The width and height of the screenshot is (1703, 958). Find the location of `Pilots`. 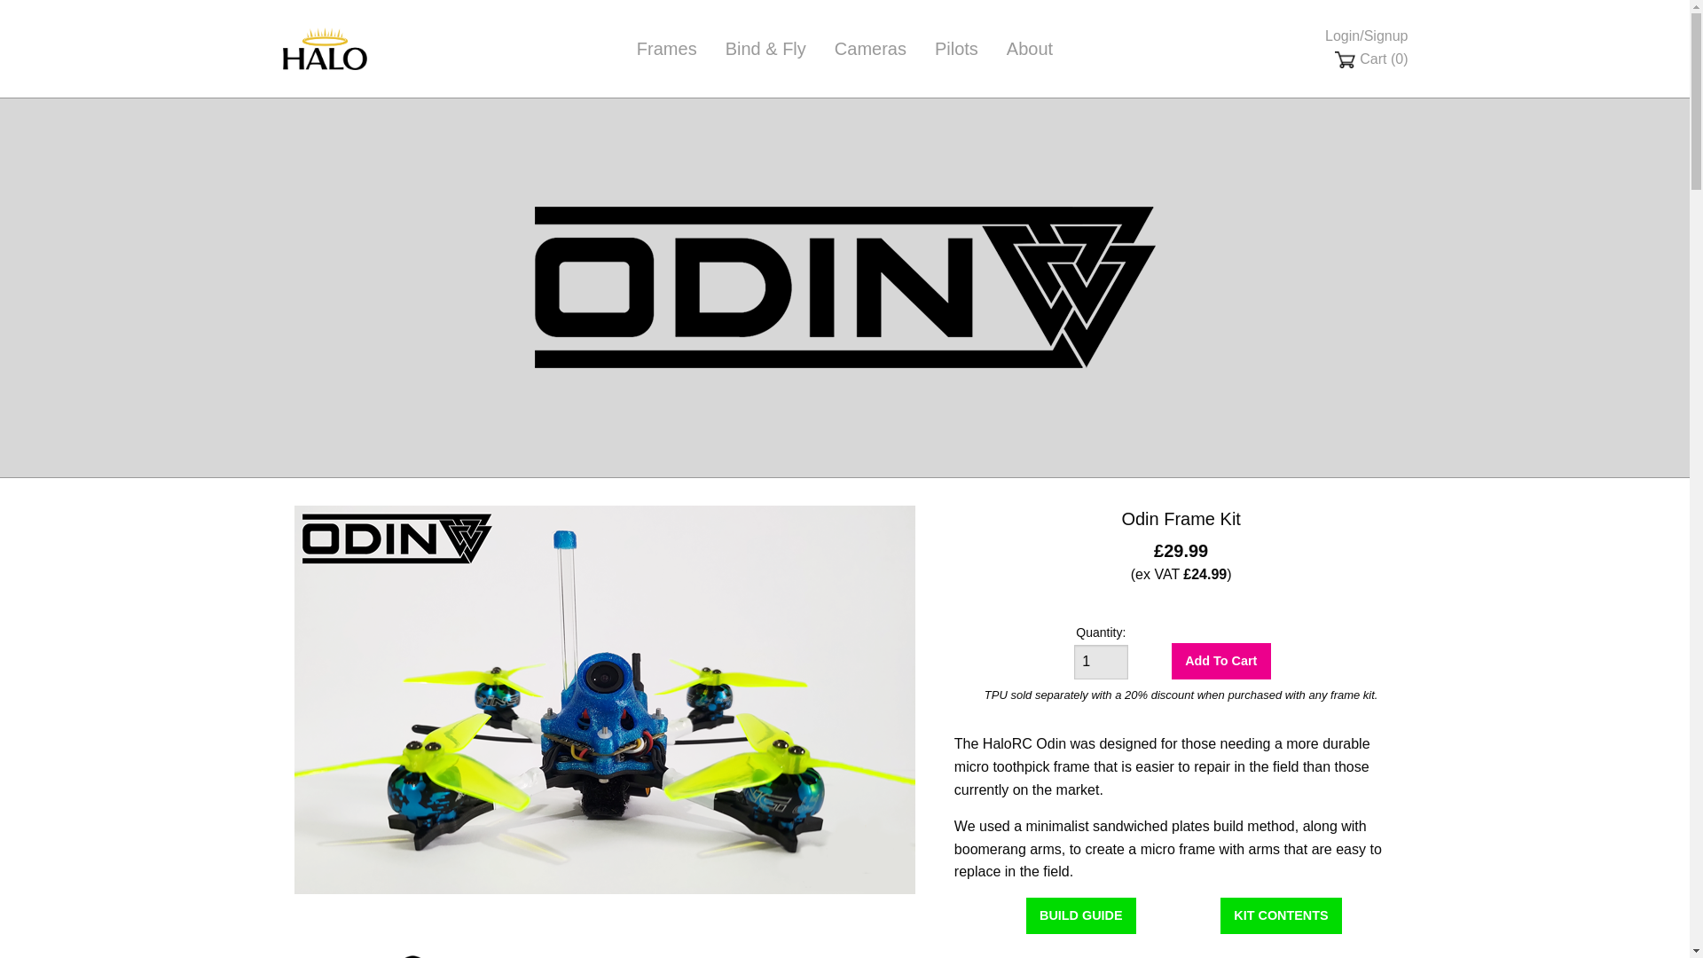

Pilots is located at coordinates (956, 48).